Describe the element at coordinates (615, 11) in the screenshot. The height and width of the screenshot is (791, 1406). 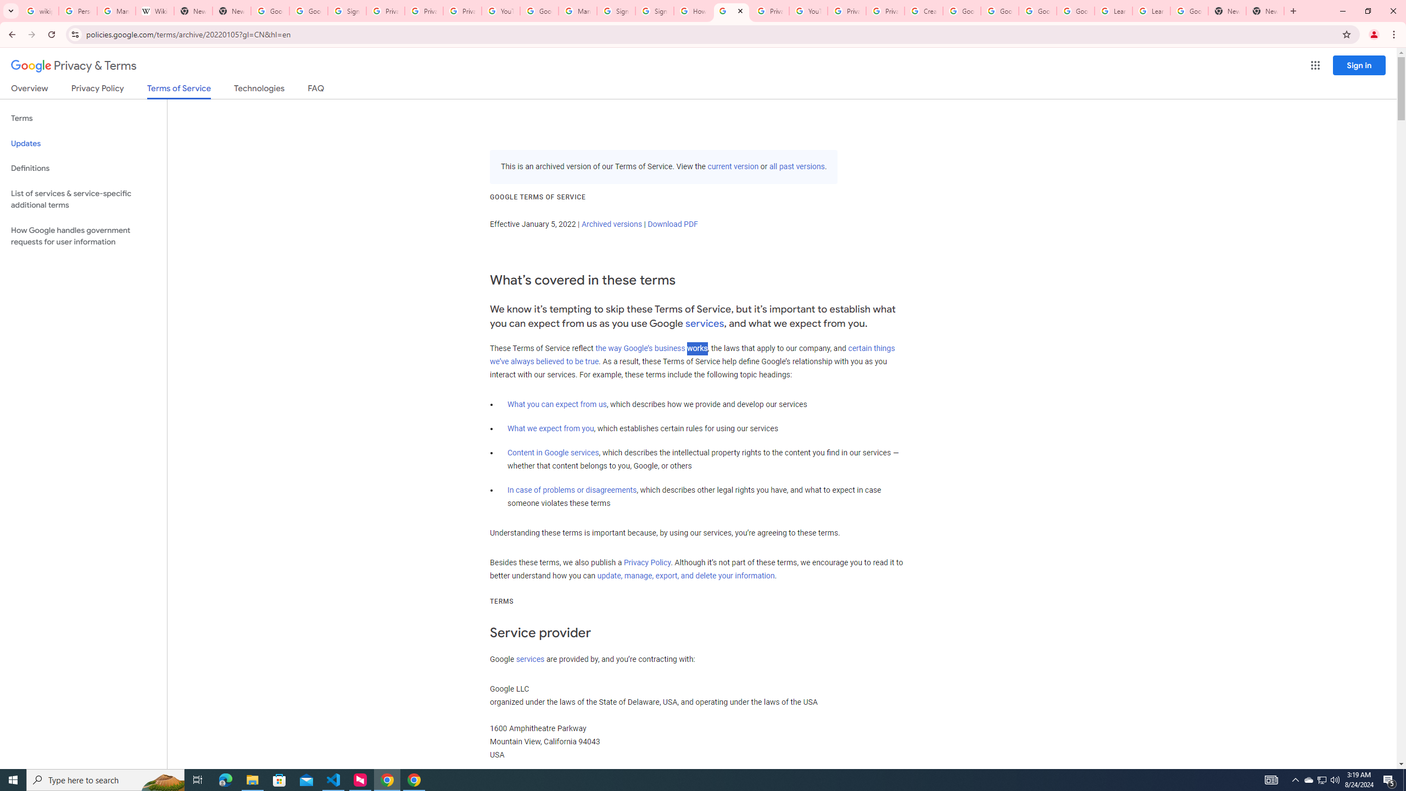
I see `Sign in - Google Accounts` at that location.